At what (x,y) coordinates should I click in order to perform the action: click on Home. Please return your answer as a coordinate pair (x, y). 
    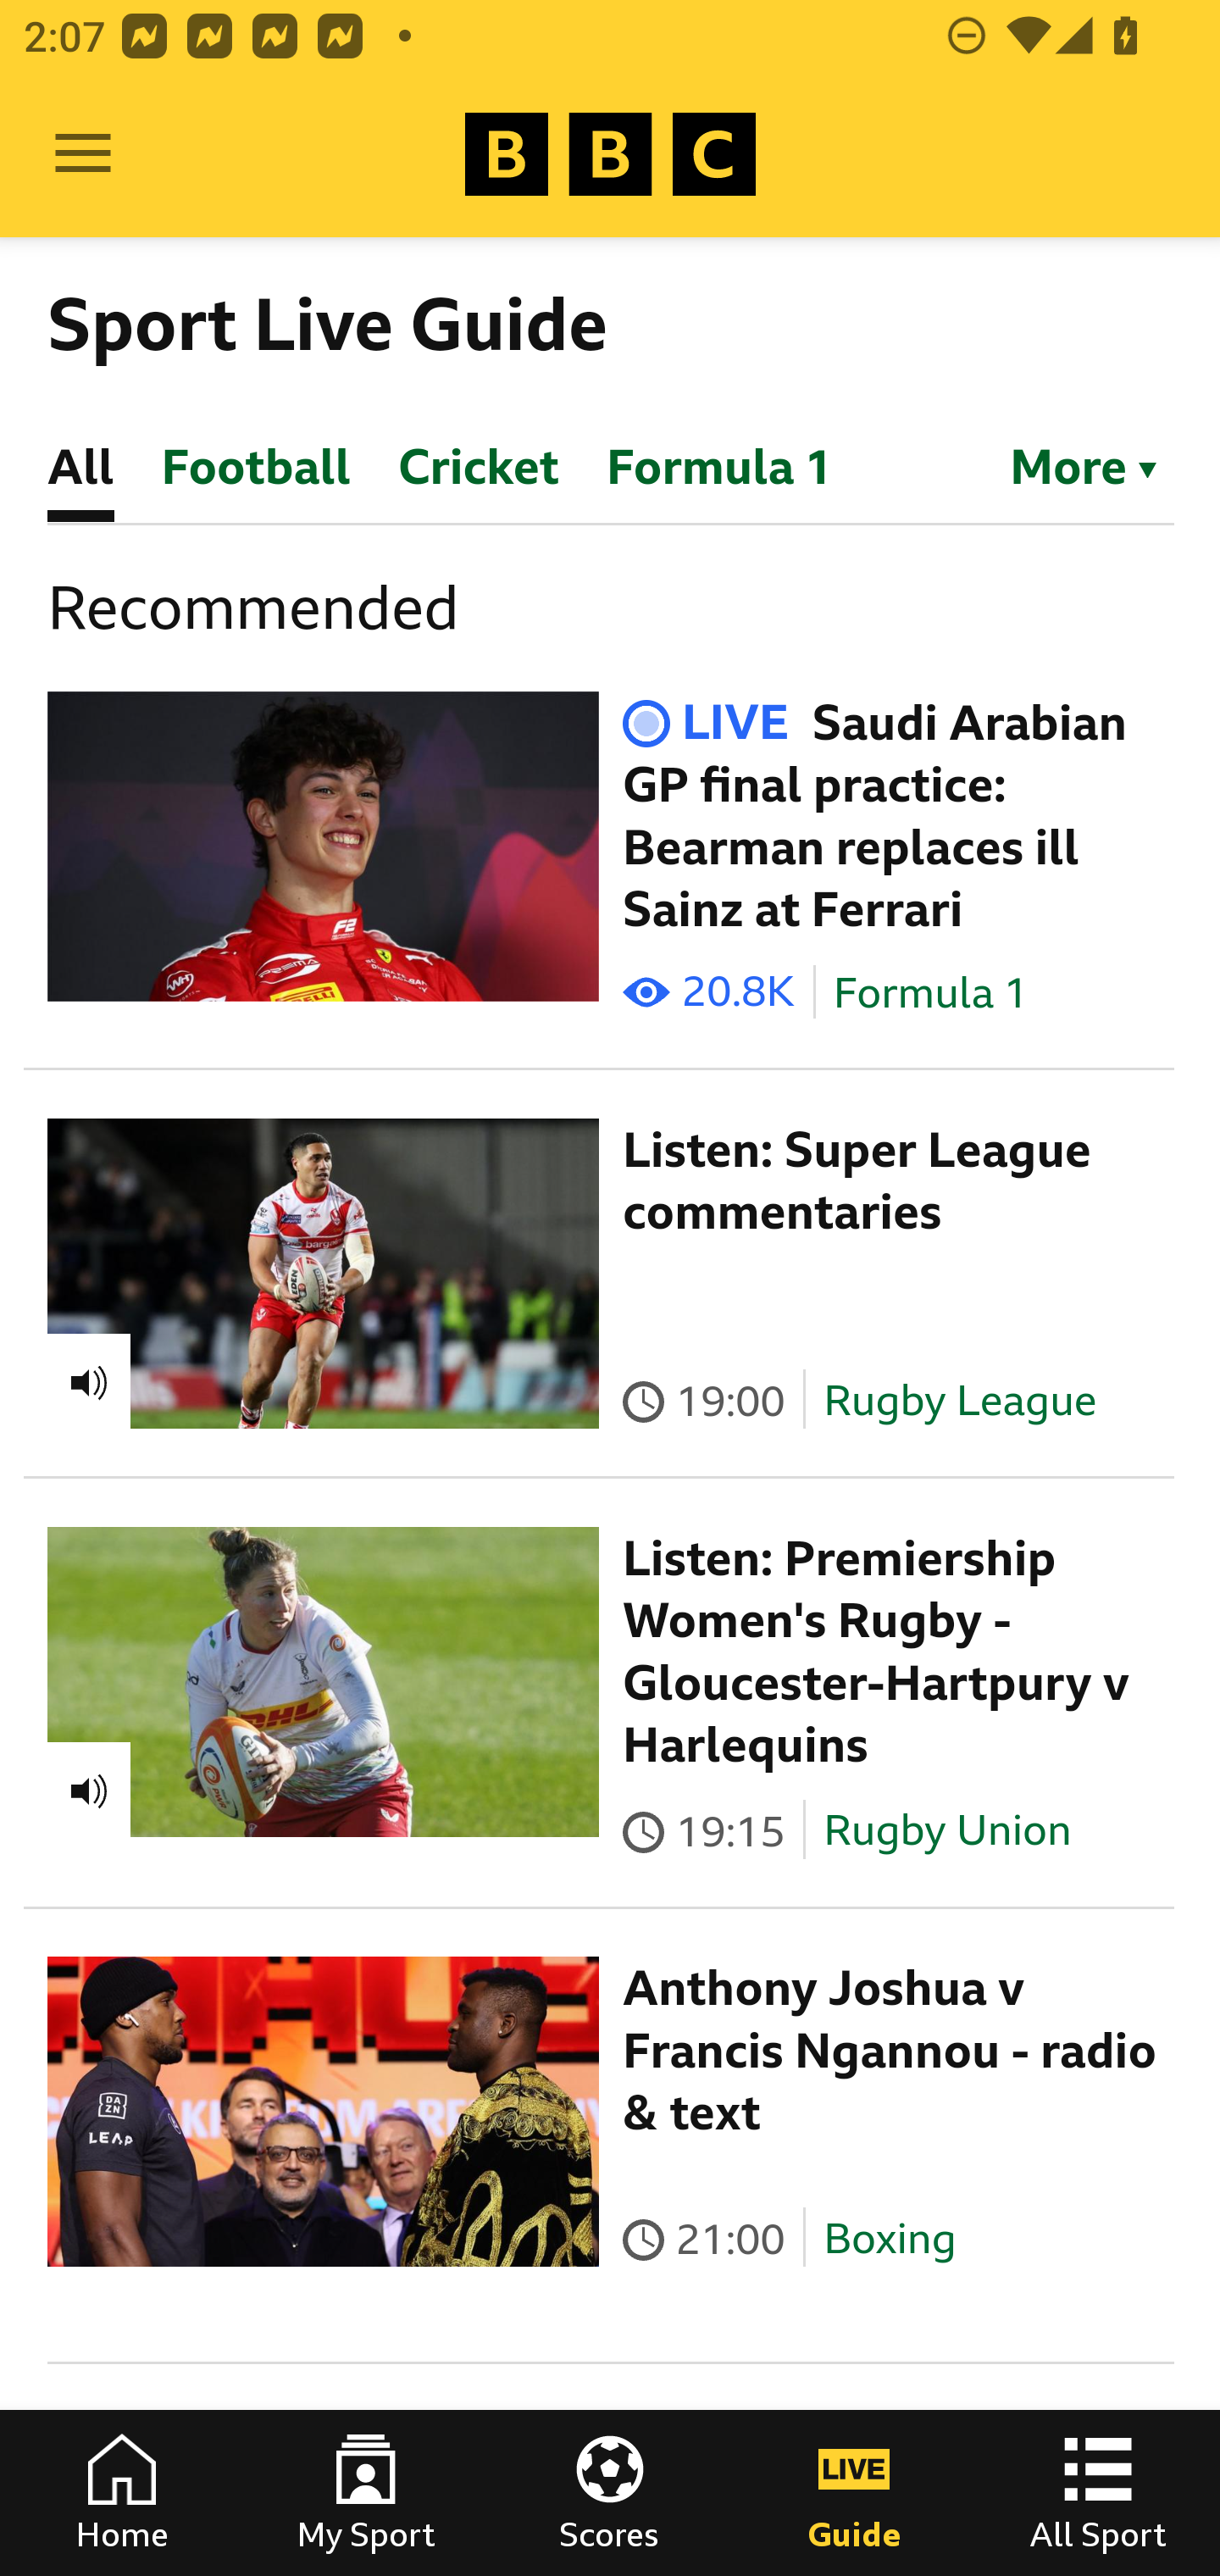
    Looking at the image, I should click on (122, 2493).